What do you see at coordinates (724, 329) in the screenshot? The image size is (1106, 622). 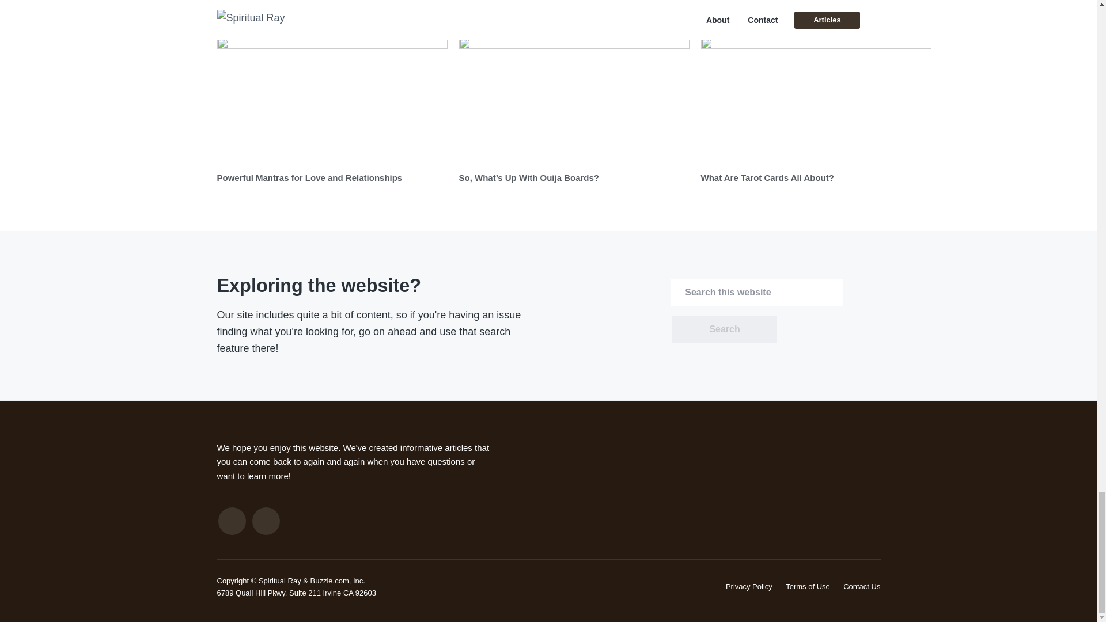 I see `Search` at bounding box center [724, 329].